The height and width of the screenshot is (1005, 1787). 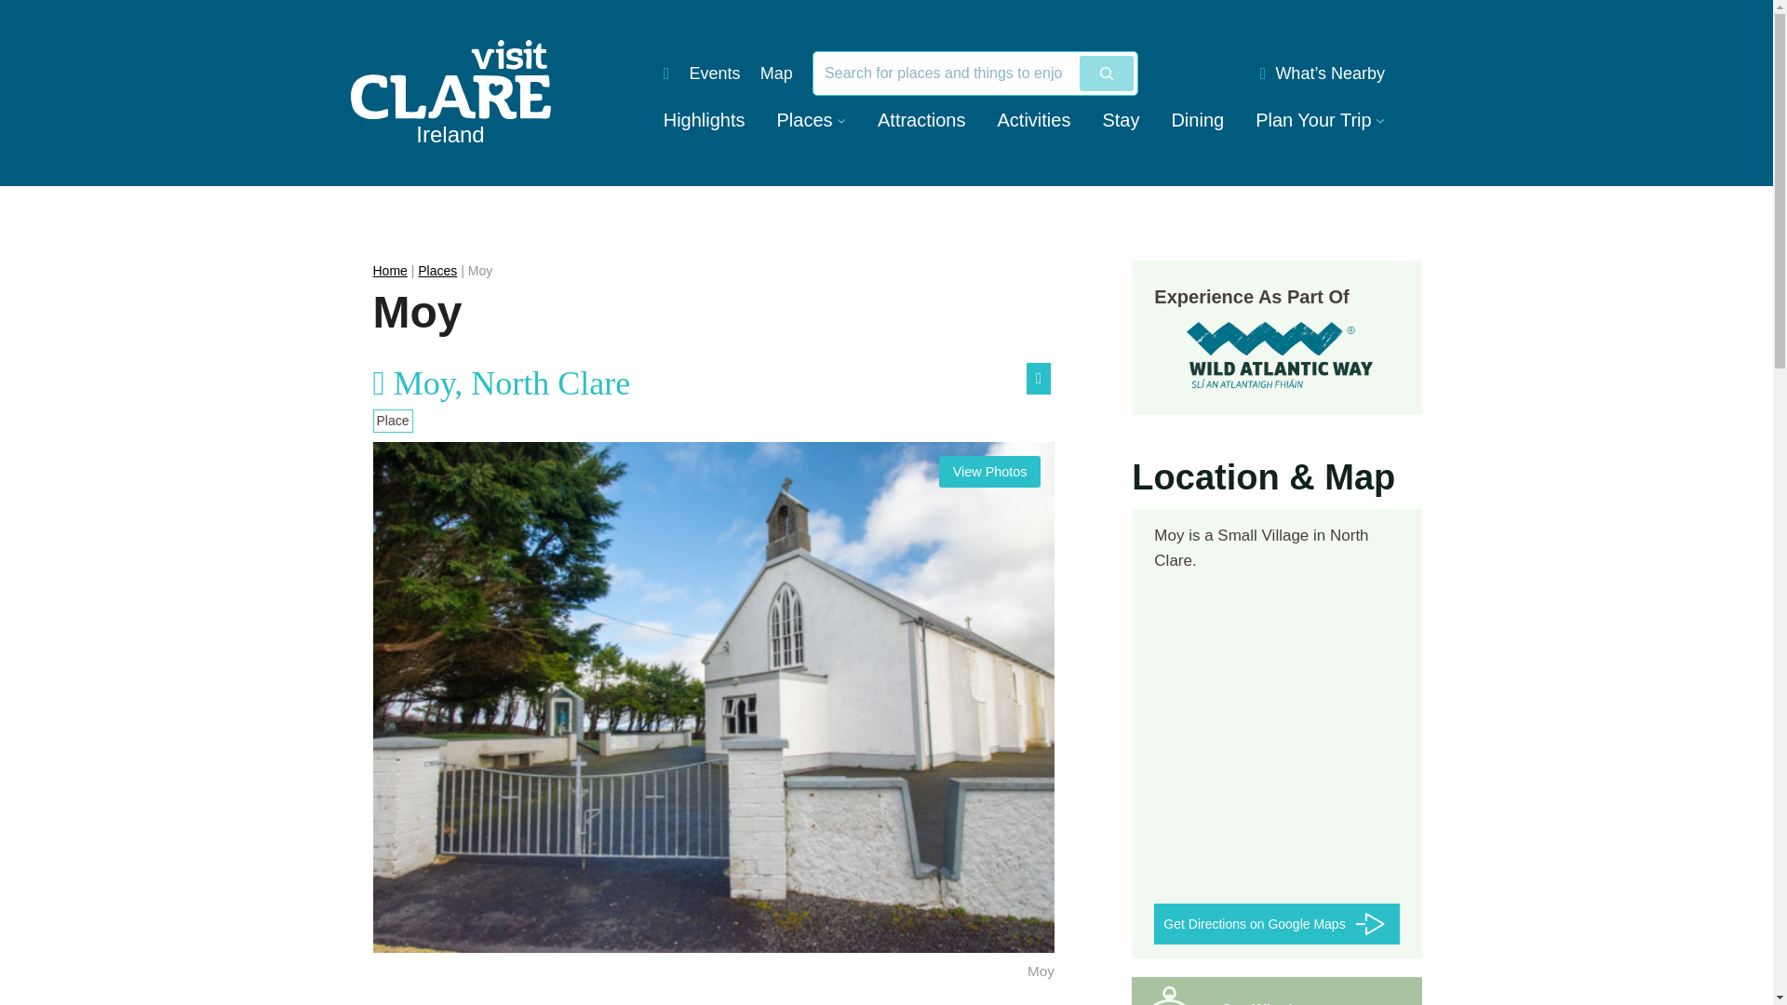 What do you see at coordinates (776, 73) in the screenshot?
I see `Map` at bounding box center [776, 73].